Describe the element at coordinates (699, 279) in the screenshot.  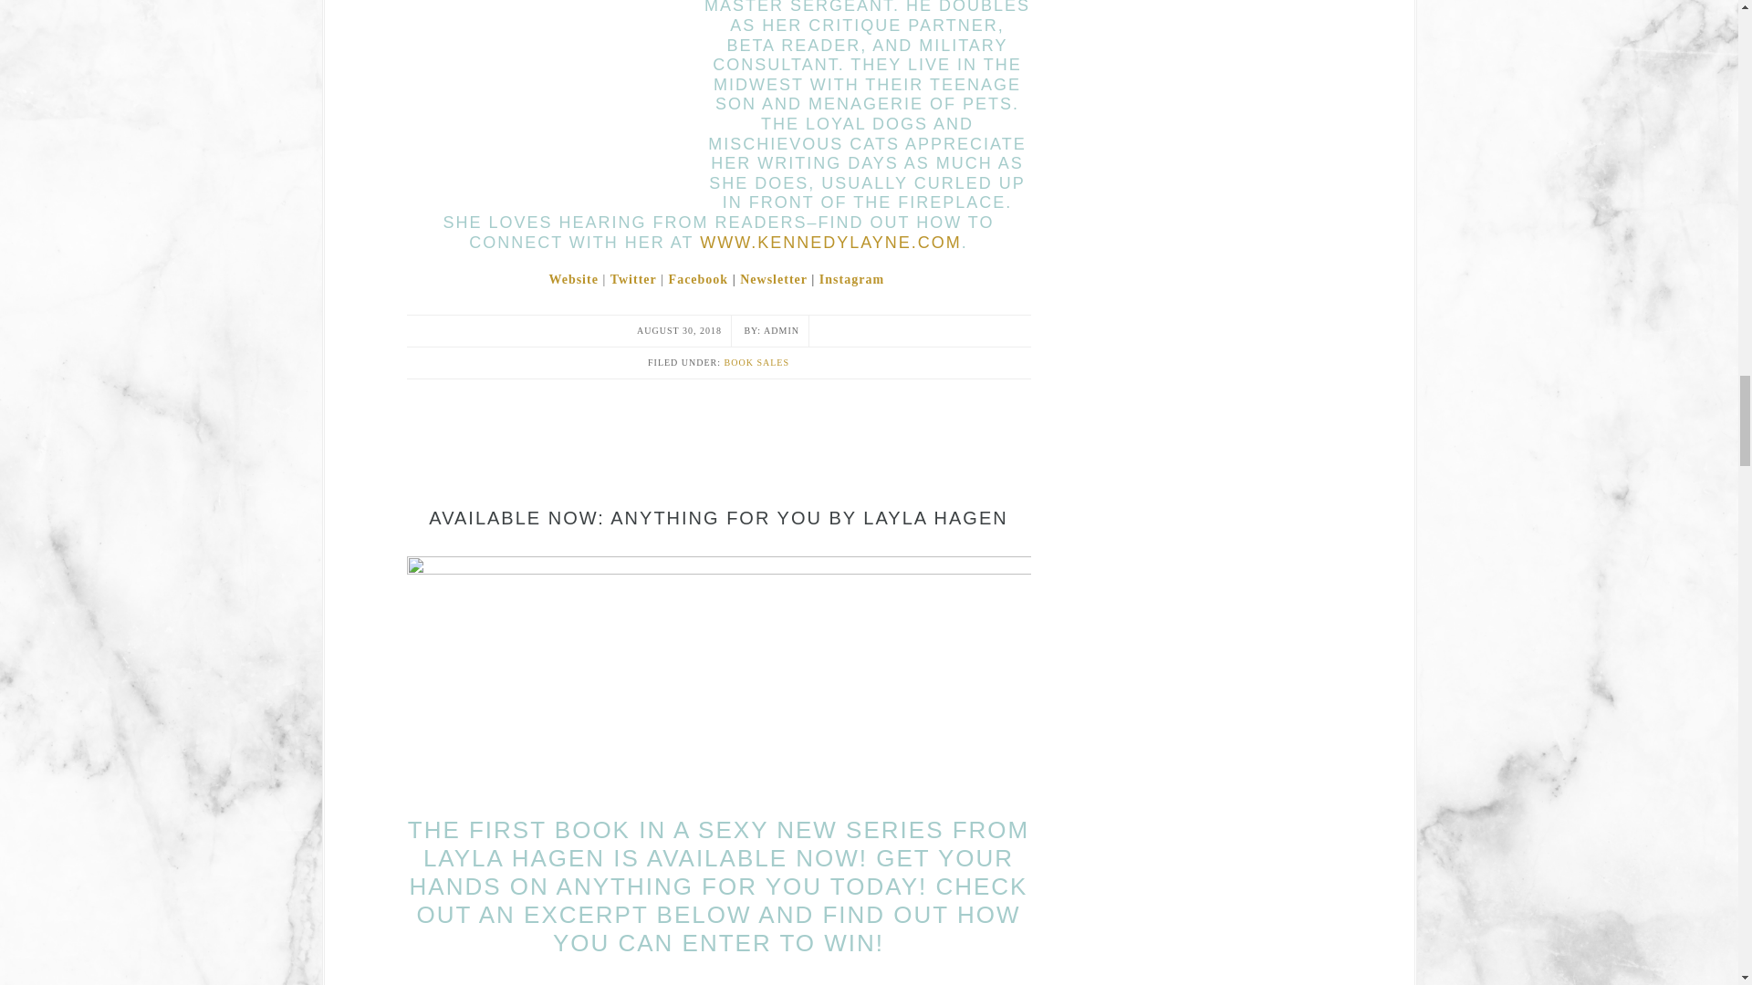
I see `Facebook` at that location.